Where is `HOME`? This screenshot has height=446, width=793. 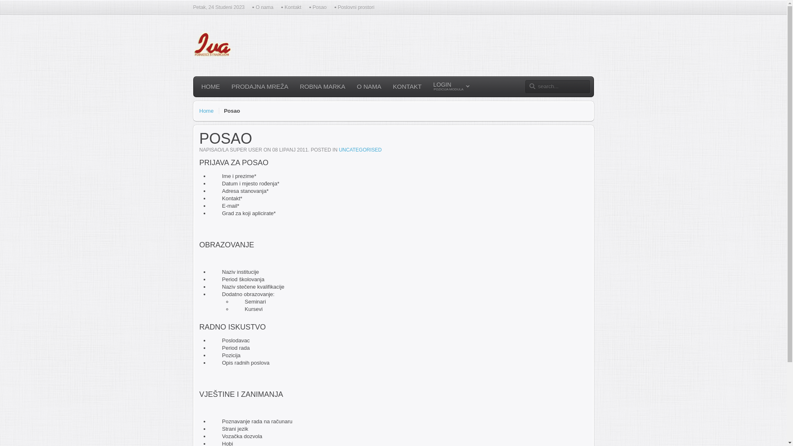 HOME is located at coordinates (211, 87).